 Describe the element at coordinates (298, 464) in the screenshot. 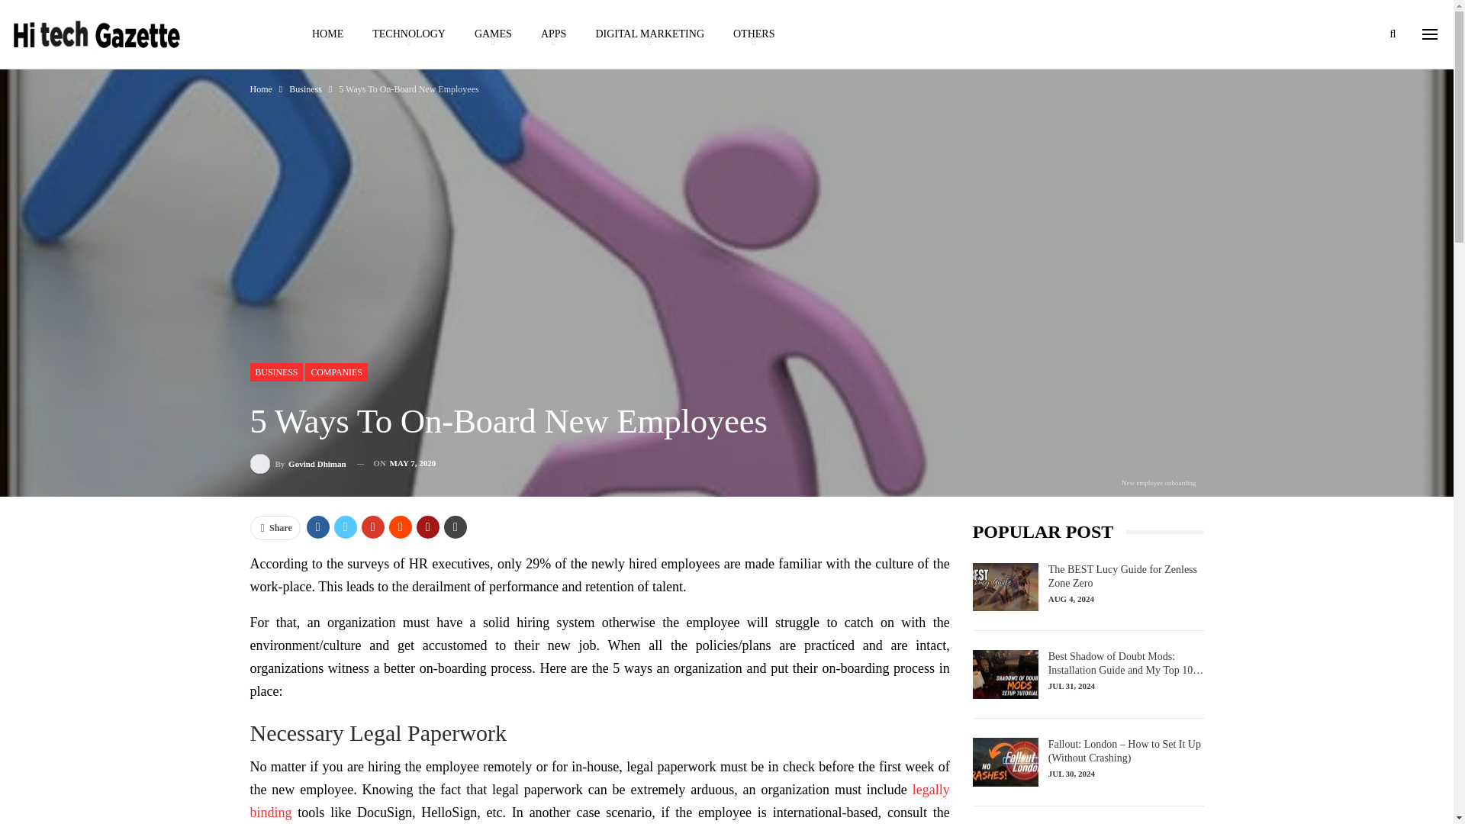

I see `Browse Author Articles` at that location.